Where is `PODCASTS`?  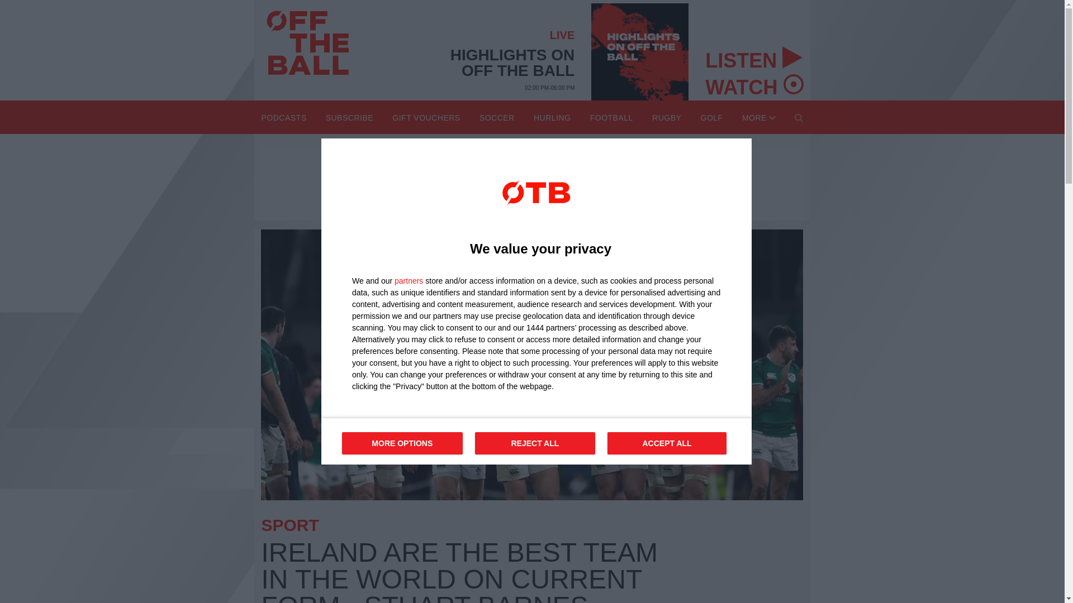 PODCASTS is located at coordinates (611, 117).